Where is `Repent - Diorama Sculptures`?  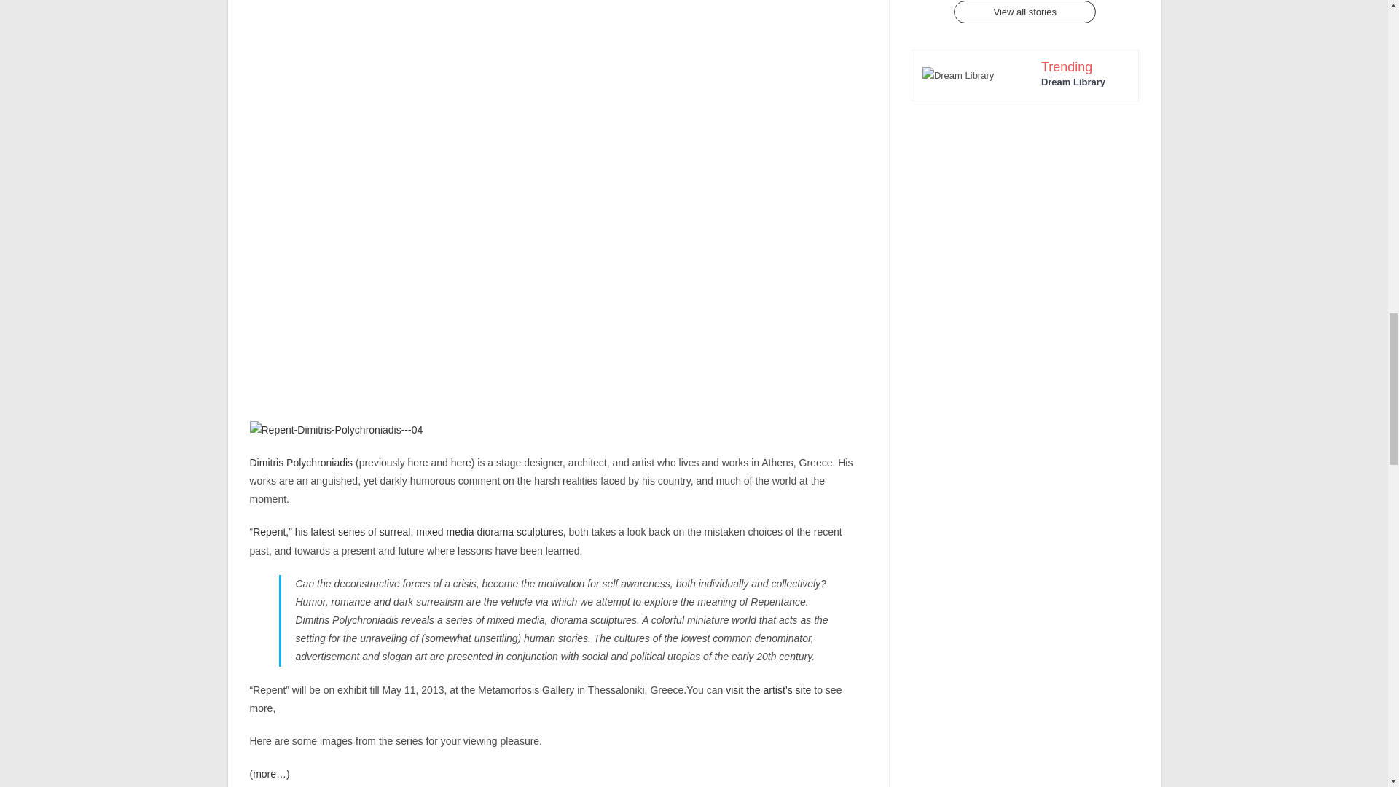 Repent - Diorama Sculptures is located at coordinates (405, 532).